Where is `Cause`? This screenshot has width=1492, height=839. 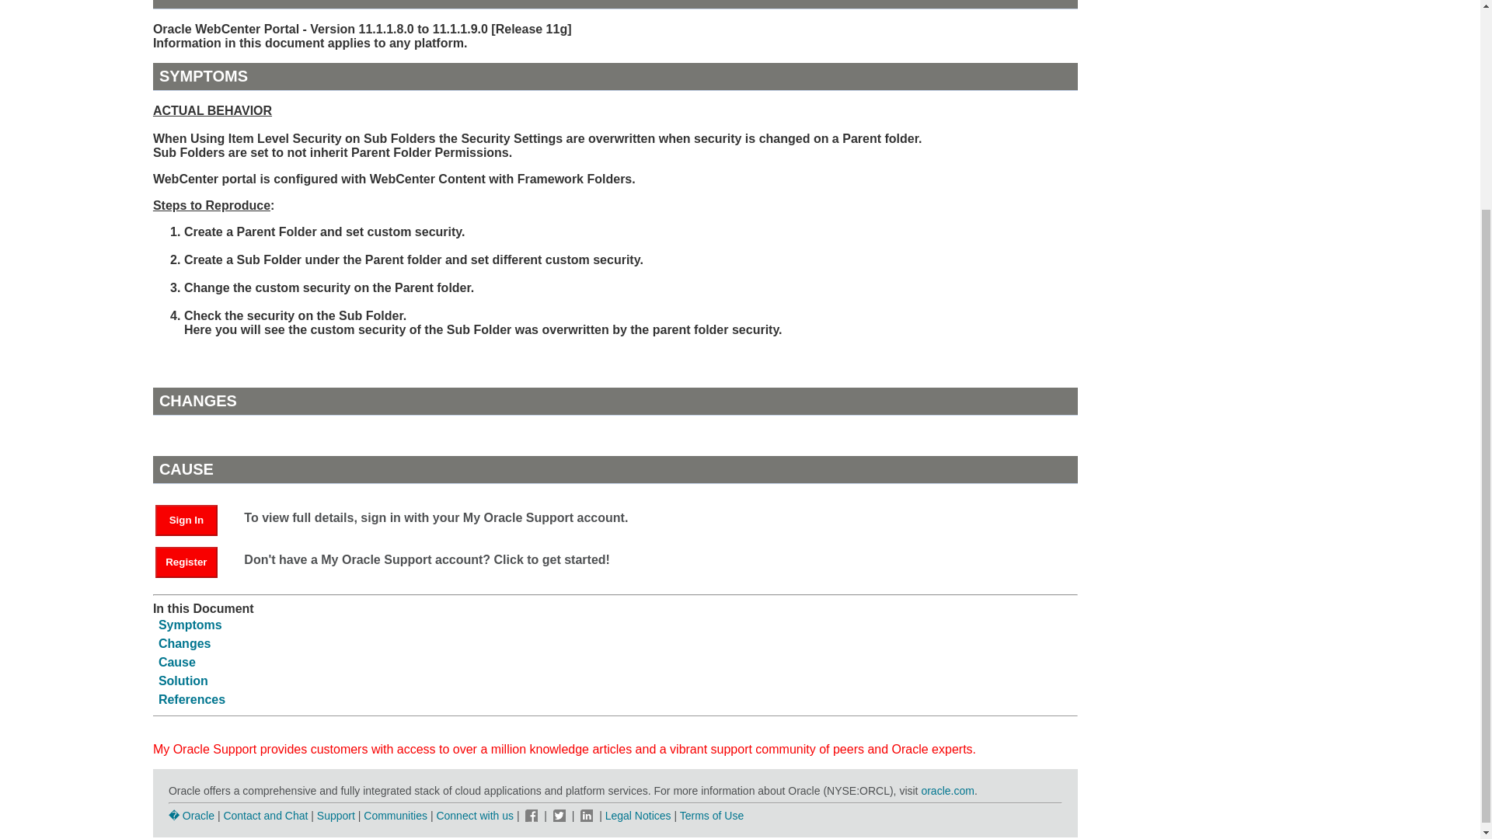
Cause is located at coordinates (176, 662).